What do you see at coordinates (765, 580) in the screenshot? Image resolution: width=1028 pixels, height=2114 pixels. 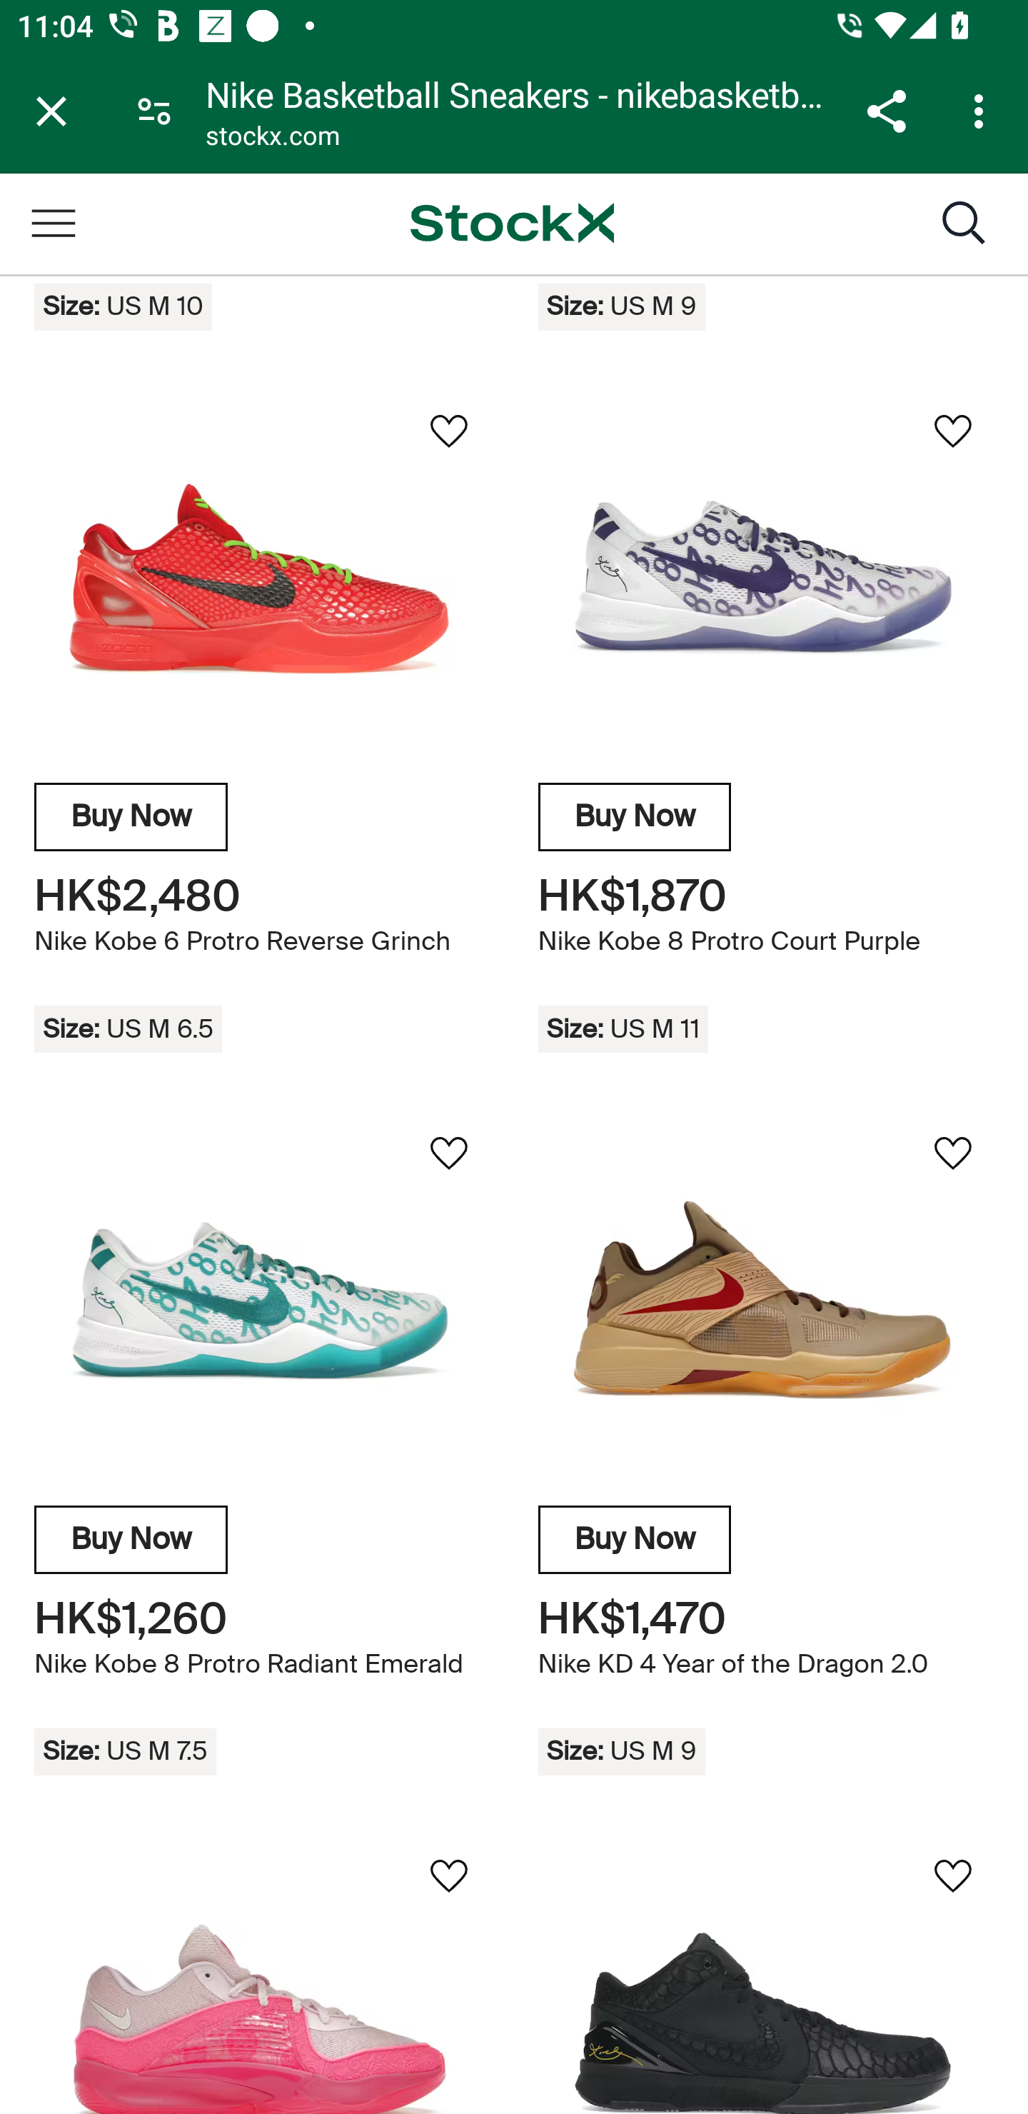 I see `nike-kobe-8-protro-court-purple?size=11` at bounding box center [765, 580].